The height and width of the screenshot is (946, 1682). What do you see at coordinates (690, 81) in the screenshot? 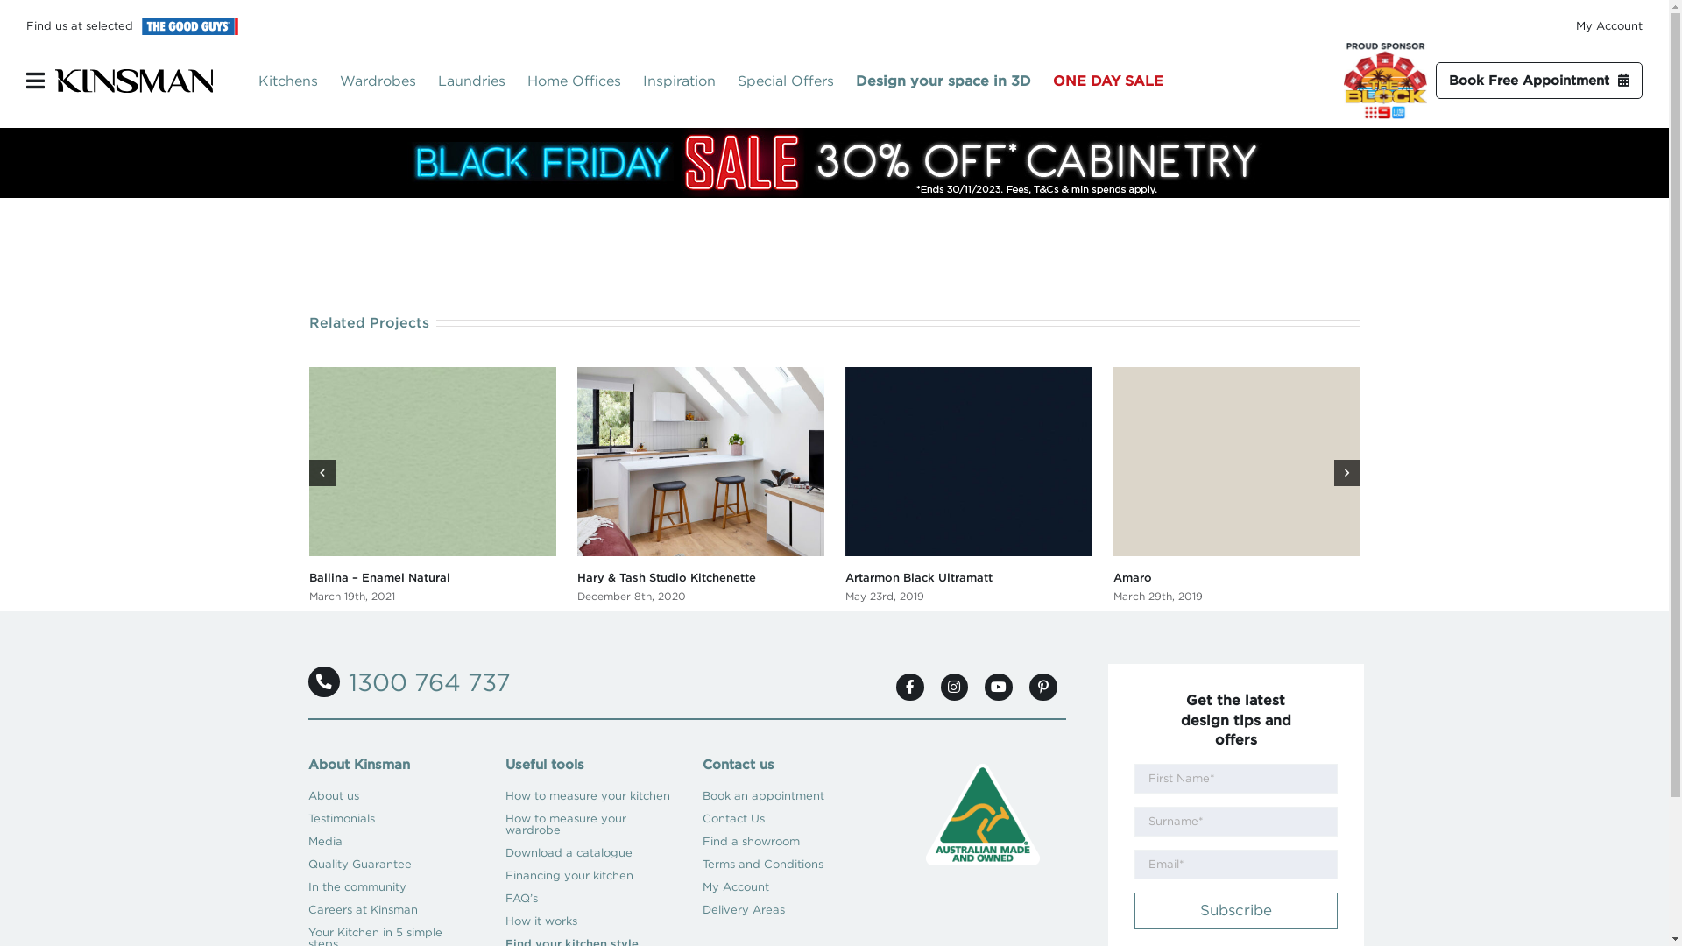
I see `Inspiration` at bounding box center [690, 81].